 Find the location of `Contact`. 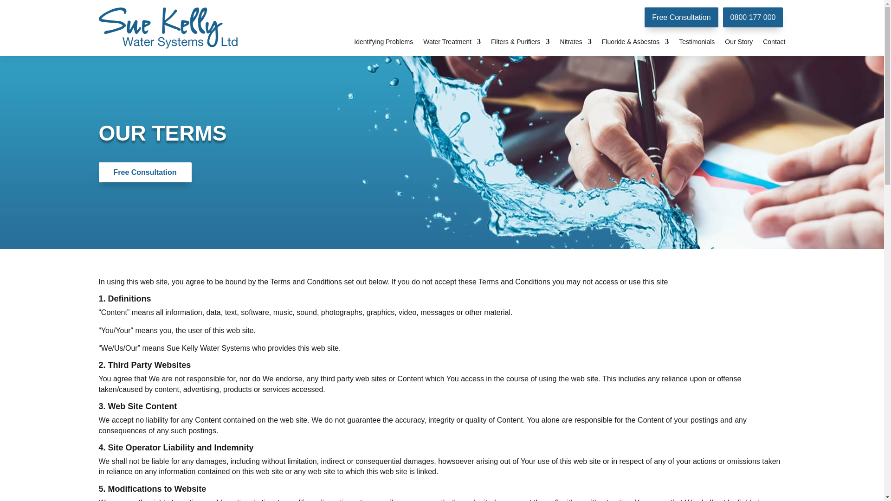

Contact is located at coordinates (774, 44).